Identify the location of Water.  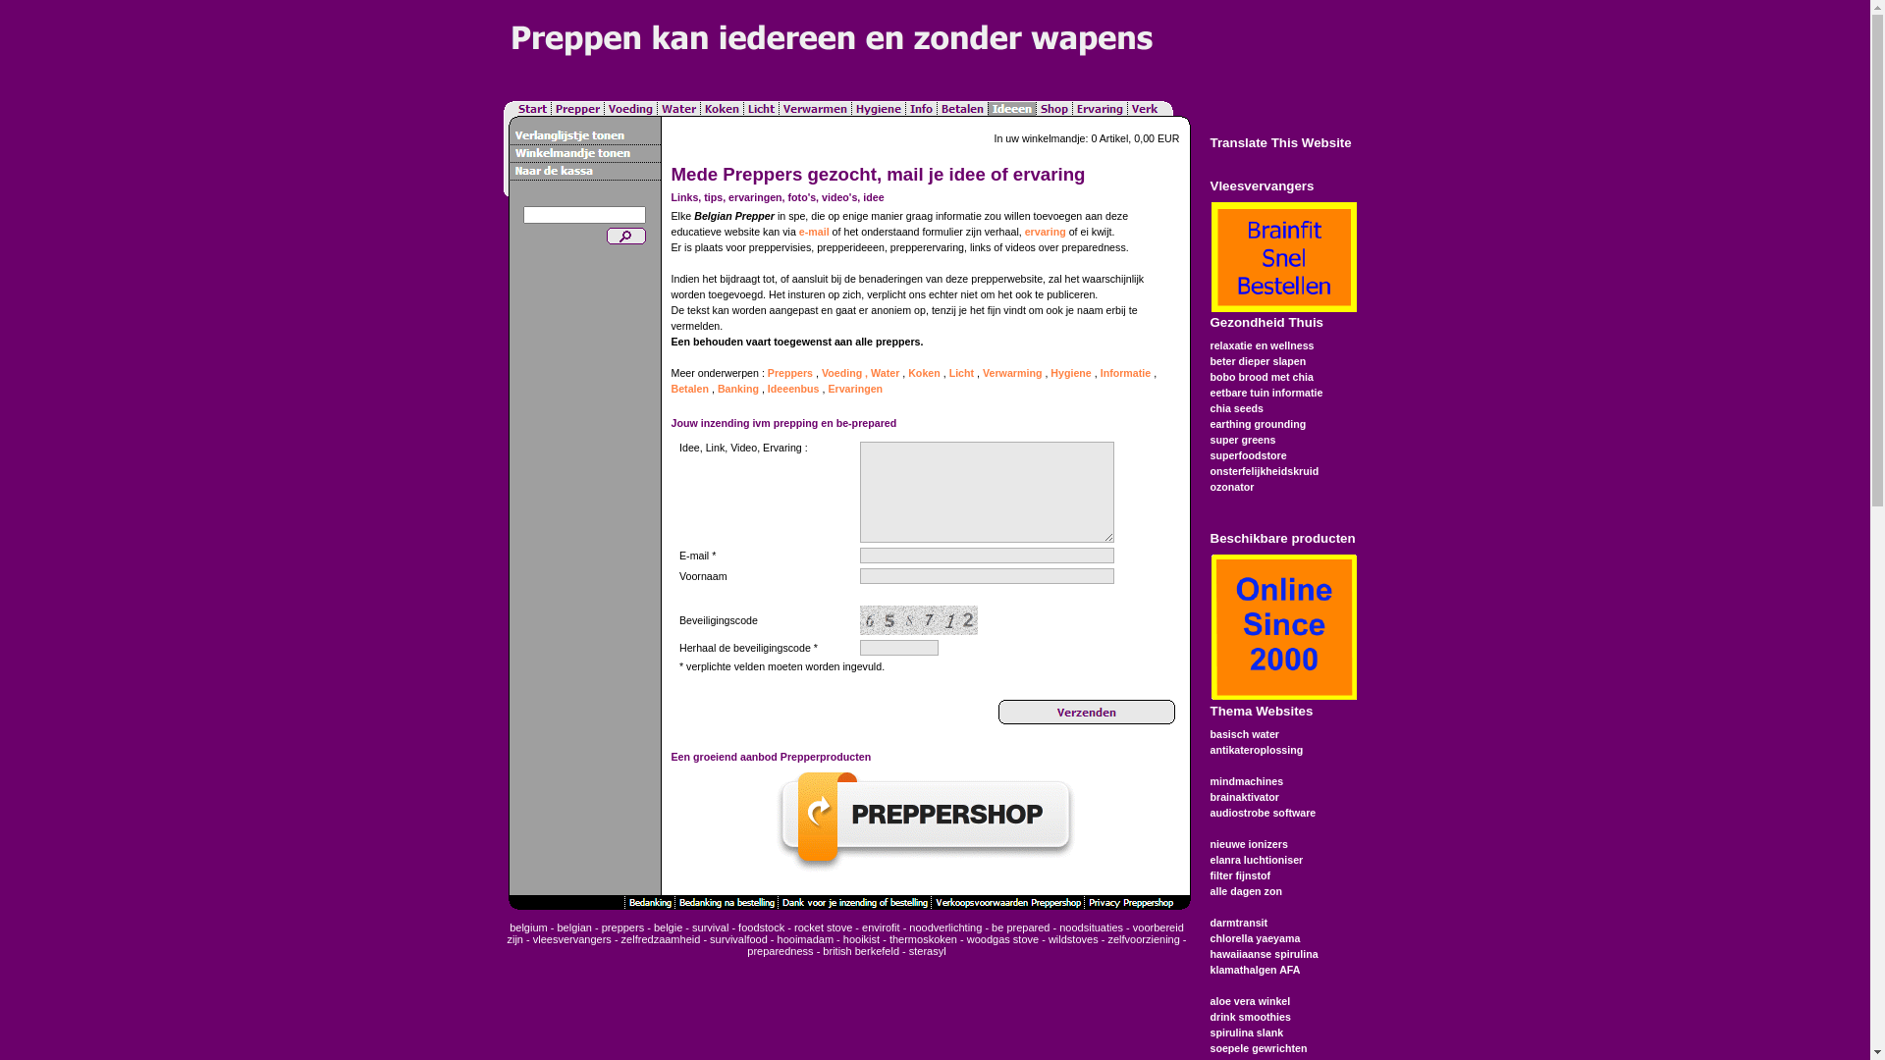
(886, 373).